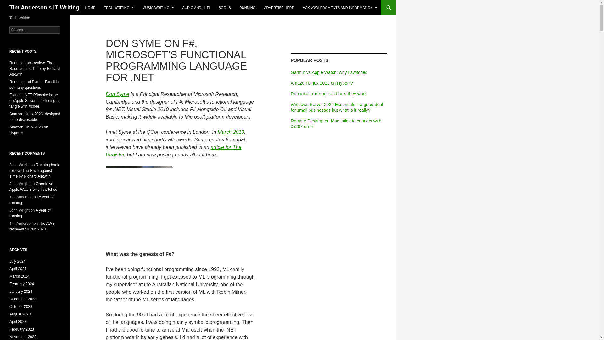 This screenshot has height=340, width=604. I want to click on AUDIO AND HI-FI, so click(196, 8).